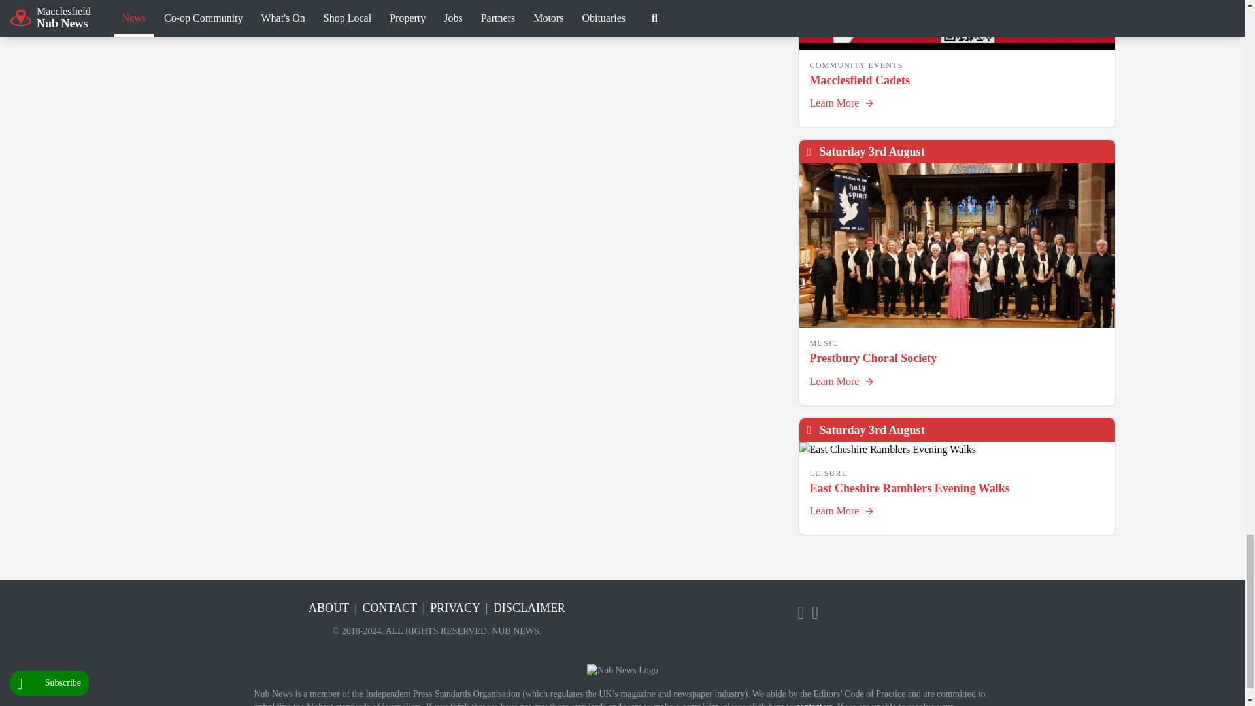 Image resolution: width=1255 pixels, height=706 pixels. I want to click on Prestbury Choral Society, so click(957, 245).